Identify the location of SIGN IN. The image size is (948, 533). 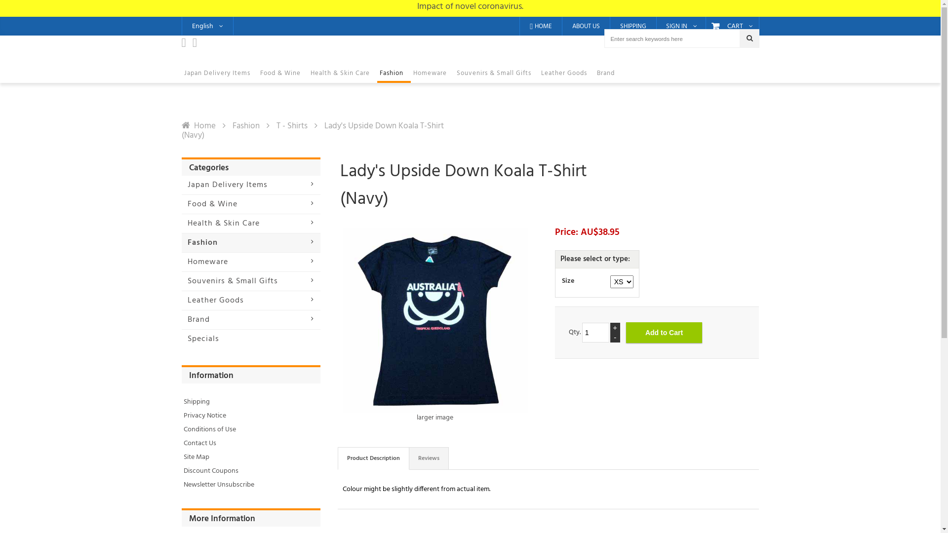
(681, 27).